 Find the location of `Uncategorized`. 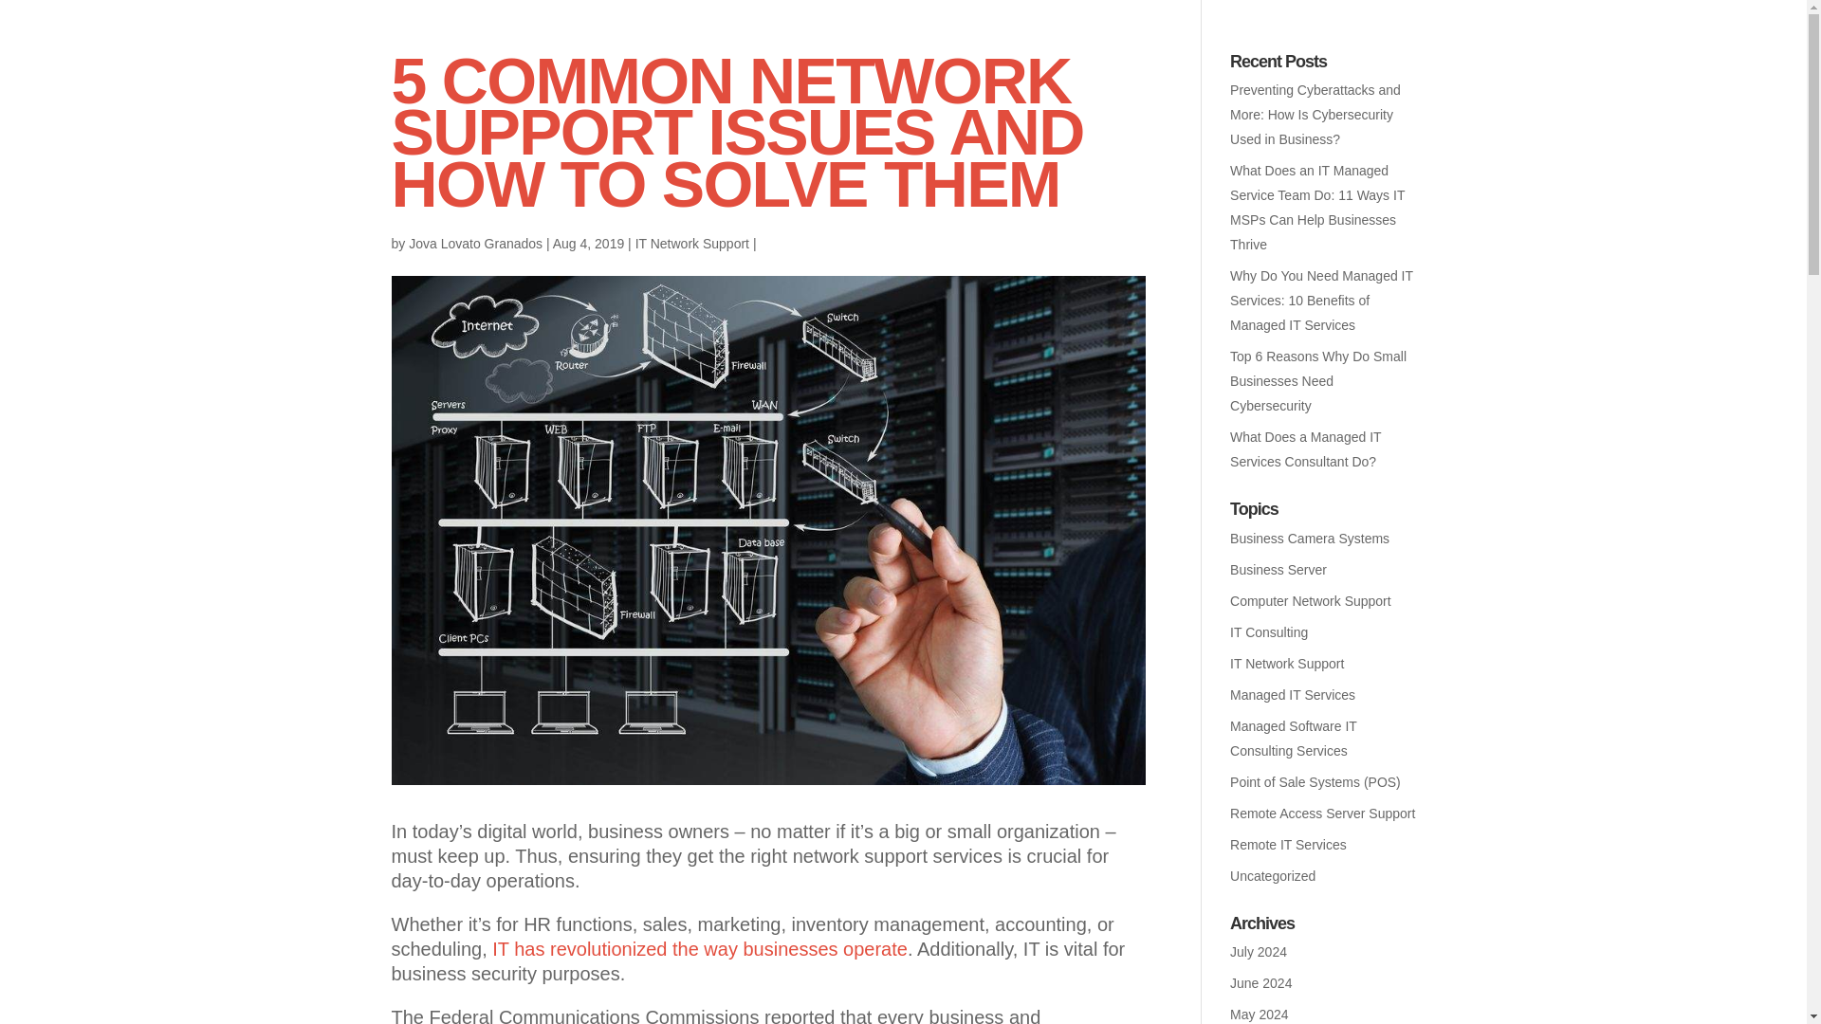

Uncategorized is located at coordinates (1273, 876).